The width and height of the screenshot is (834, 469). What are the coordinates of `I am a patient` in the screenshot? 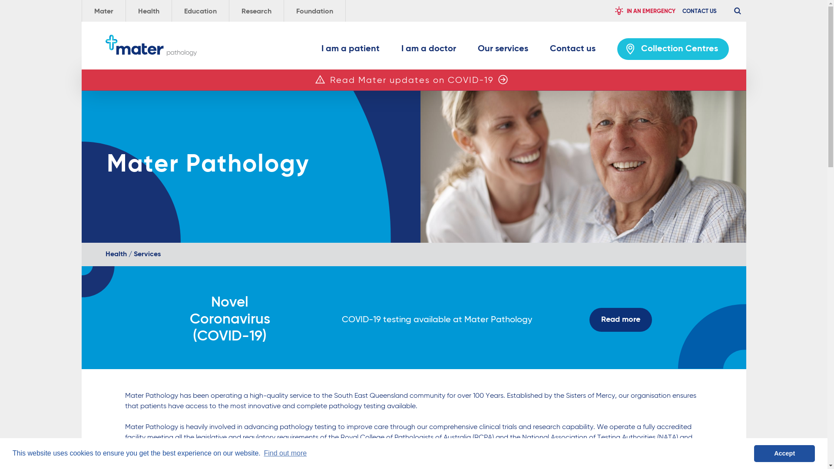 It's located at (351, 51).